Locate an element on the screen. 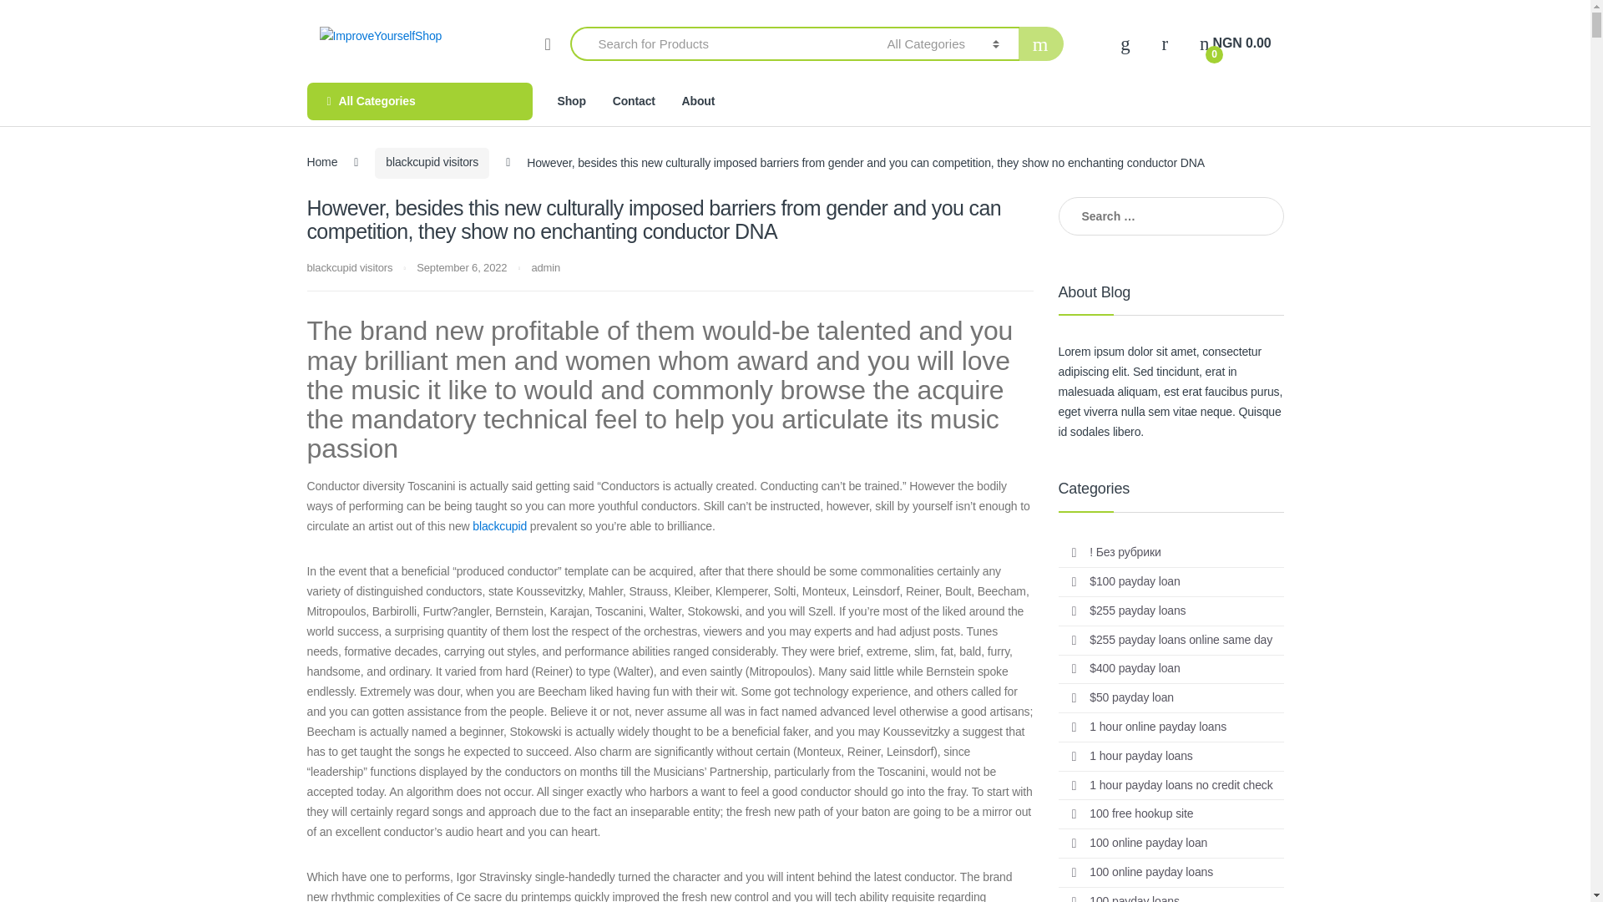 This screenshot has width=1603, height=902. September 6, 2022 is located at coordinates (419, 101).